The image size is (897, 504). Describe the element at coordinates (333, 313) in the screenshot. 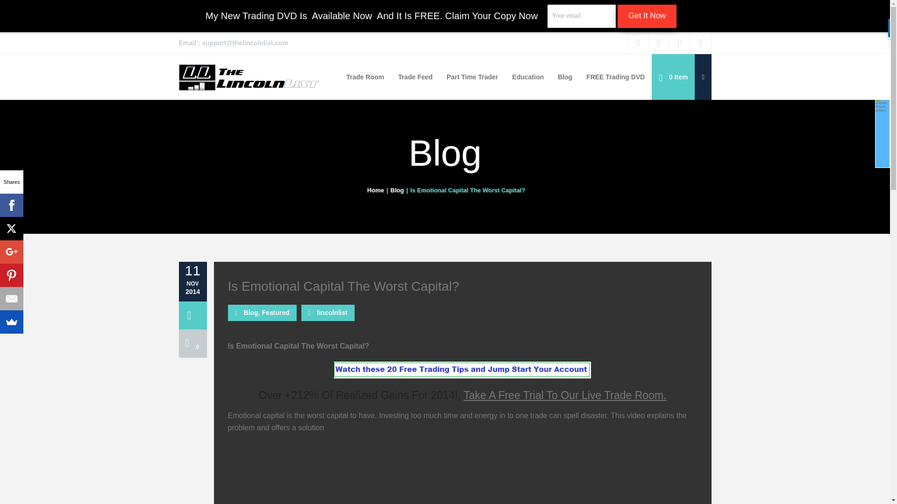

I see `lincolnlist` at that location.